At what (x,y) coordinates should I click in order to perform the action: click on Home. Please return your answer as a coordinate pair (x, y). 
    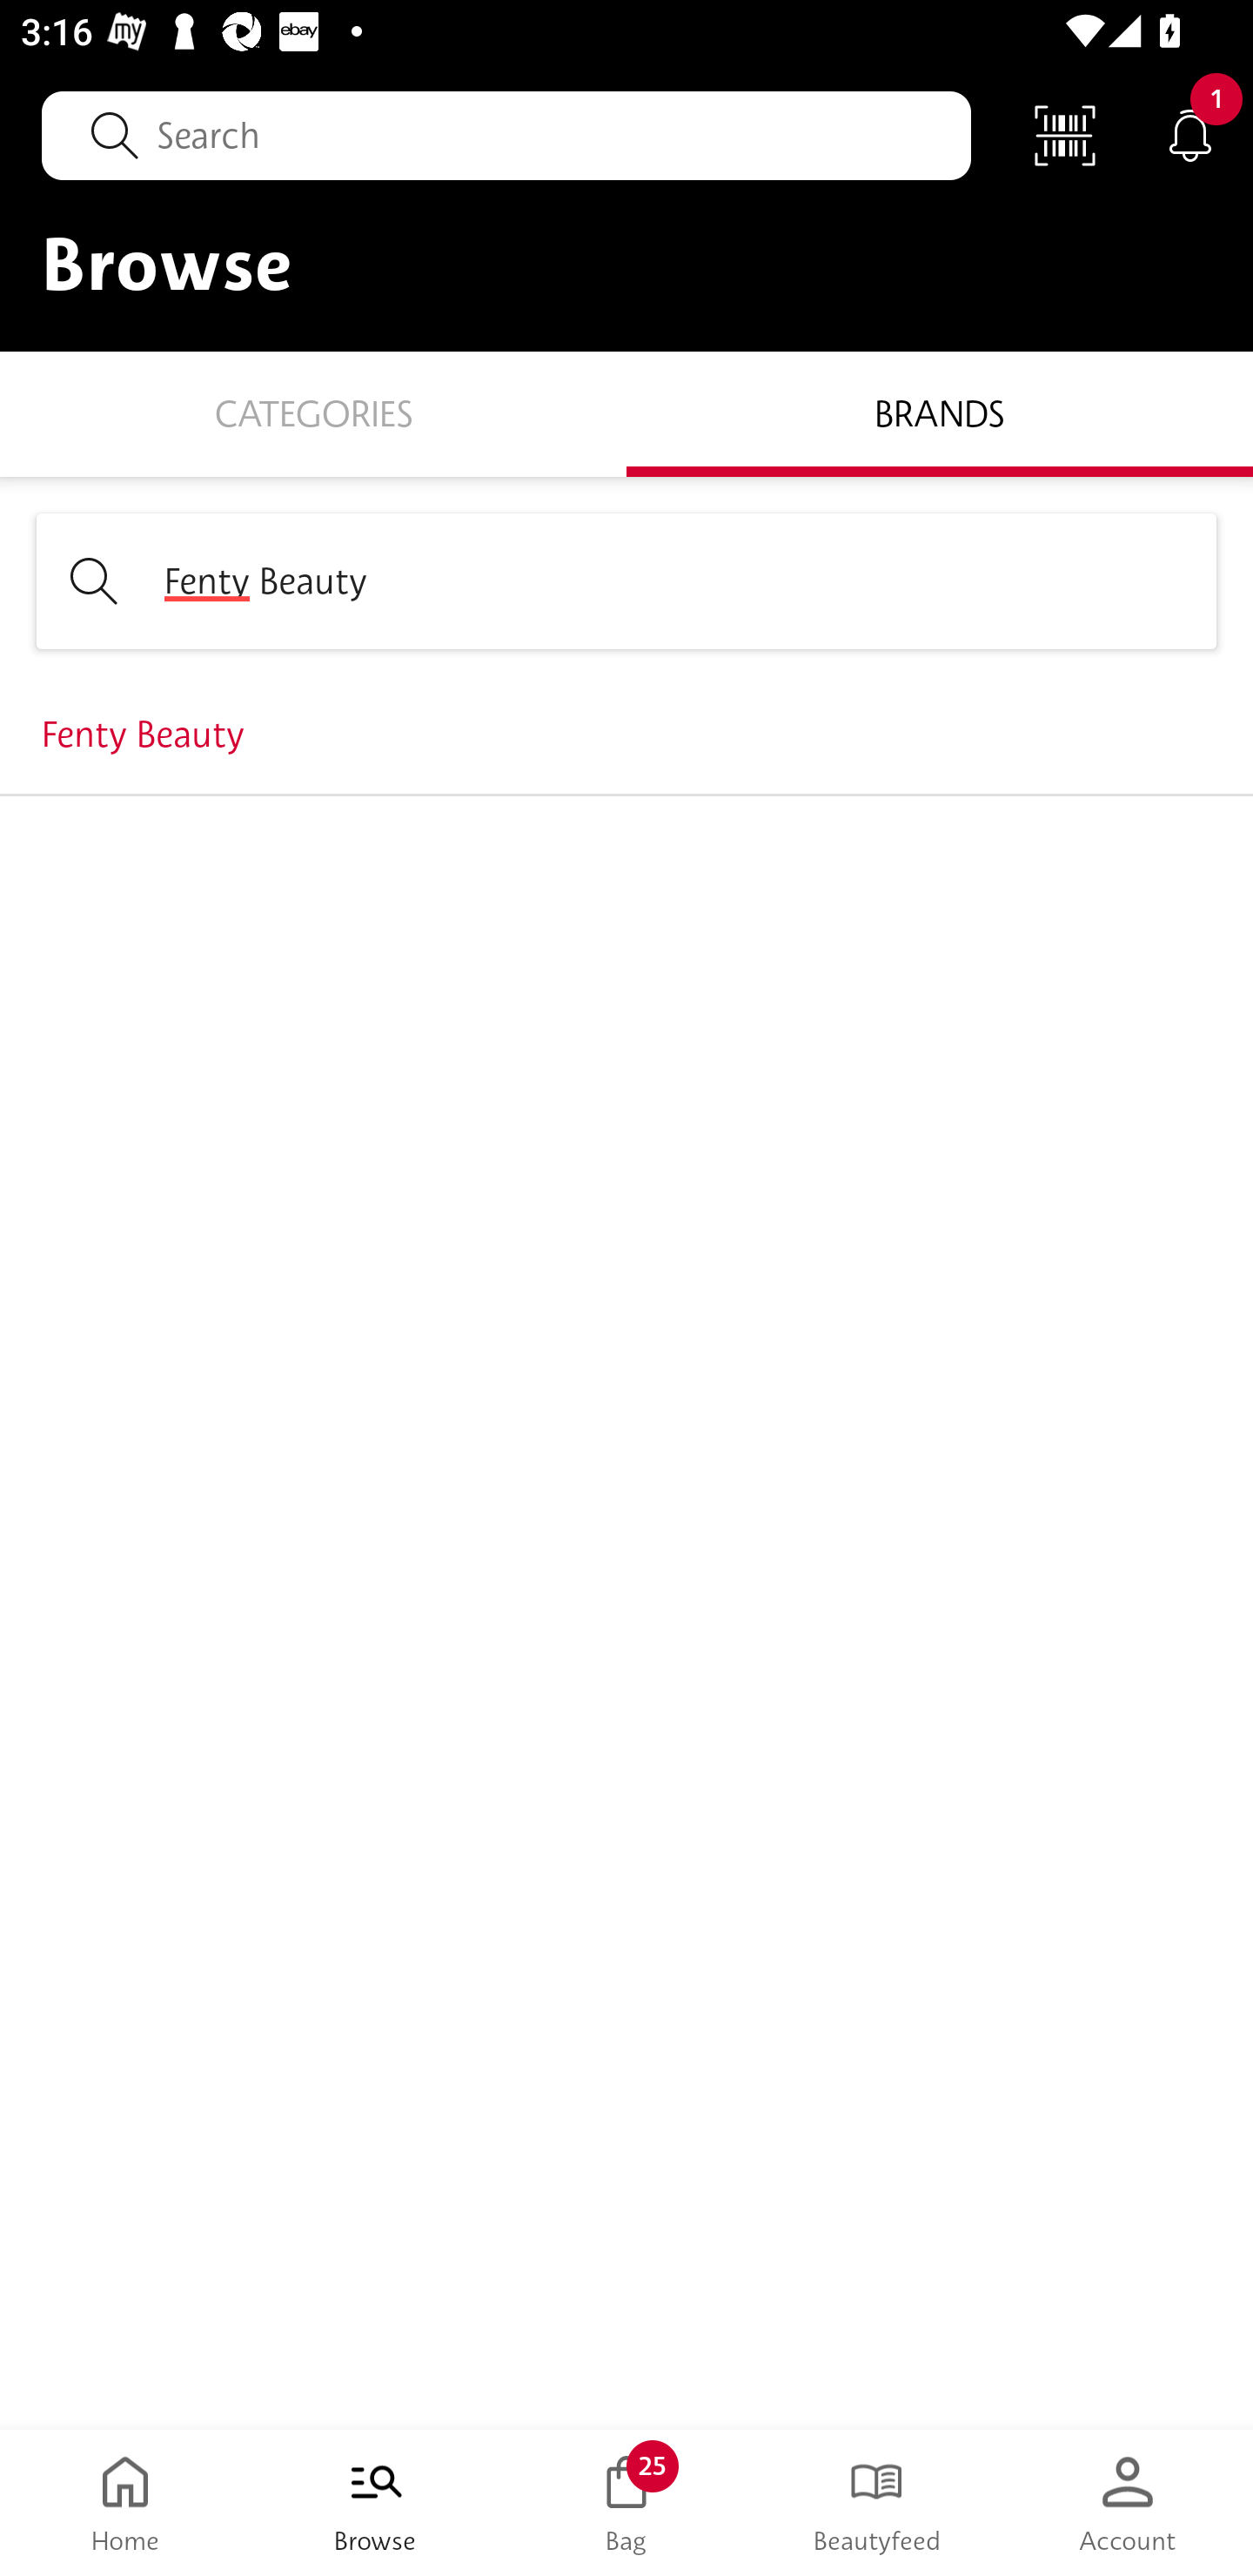
    Looking at the image, I should click on (125, 2503).